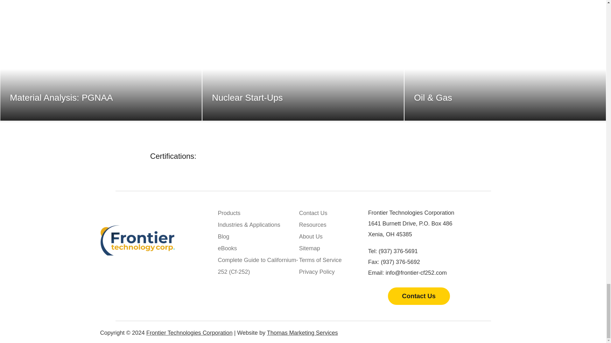 Image resolution: width=611 pixels, height=343 pixels. Describe the element at coordinates (237, 155) in the screenshot. I see `Thomas Verified Supplier` at that location.